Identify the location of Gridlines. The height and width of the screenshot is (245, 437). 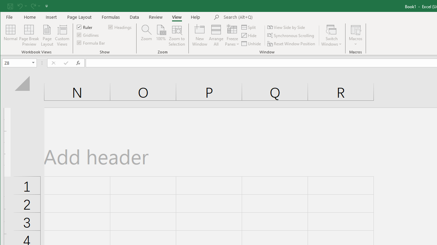
(88, 35).